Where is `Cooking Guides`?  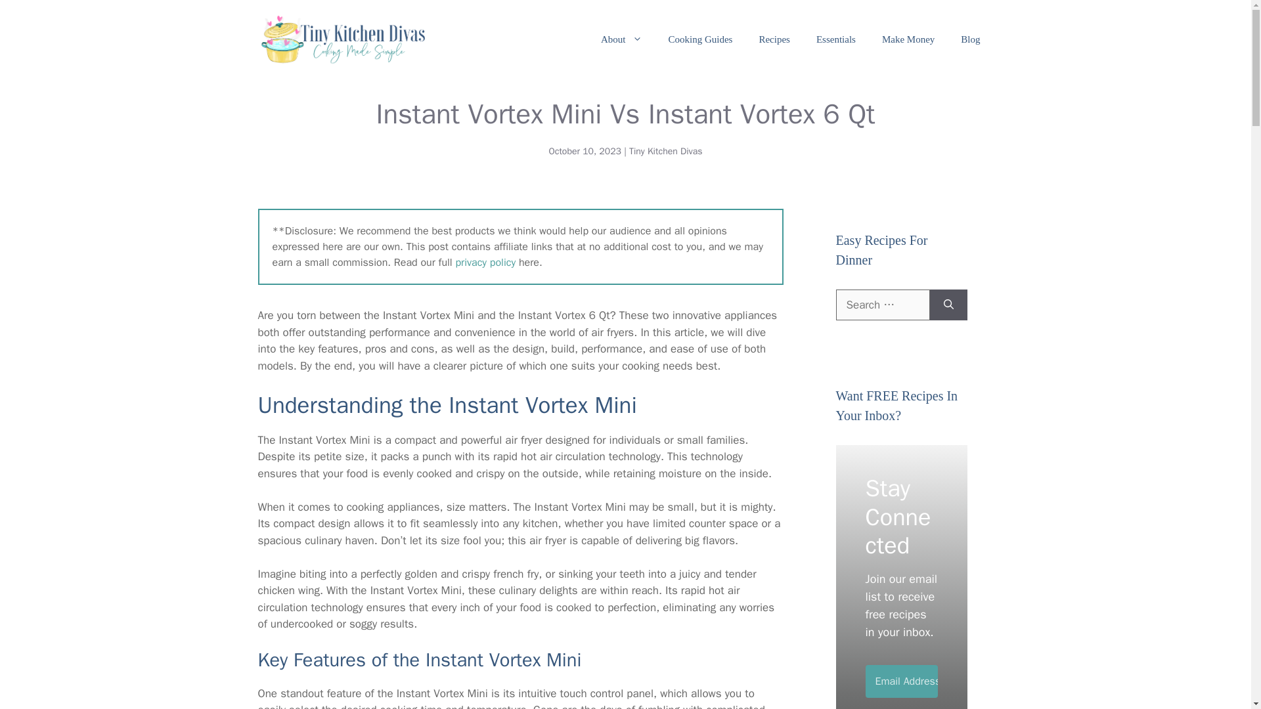
Cooking Guides is located at coordinates (701, 39).